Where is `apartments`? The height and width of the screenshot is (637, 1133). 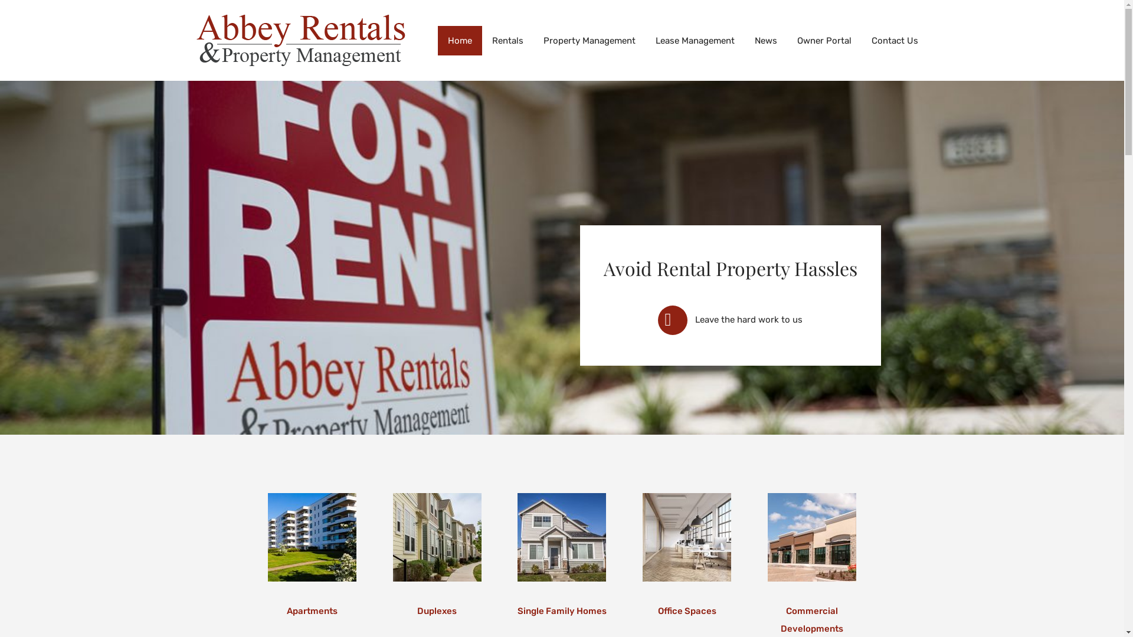
apartments is located at coordinates (312, 537).